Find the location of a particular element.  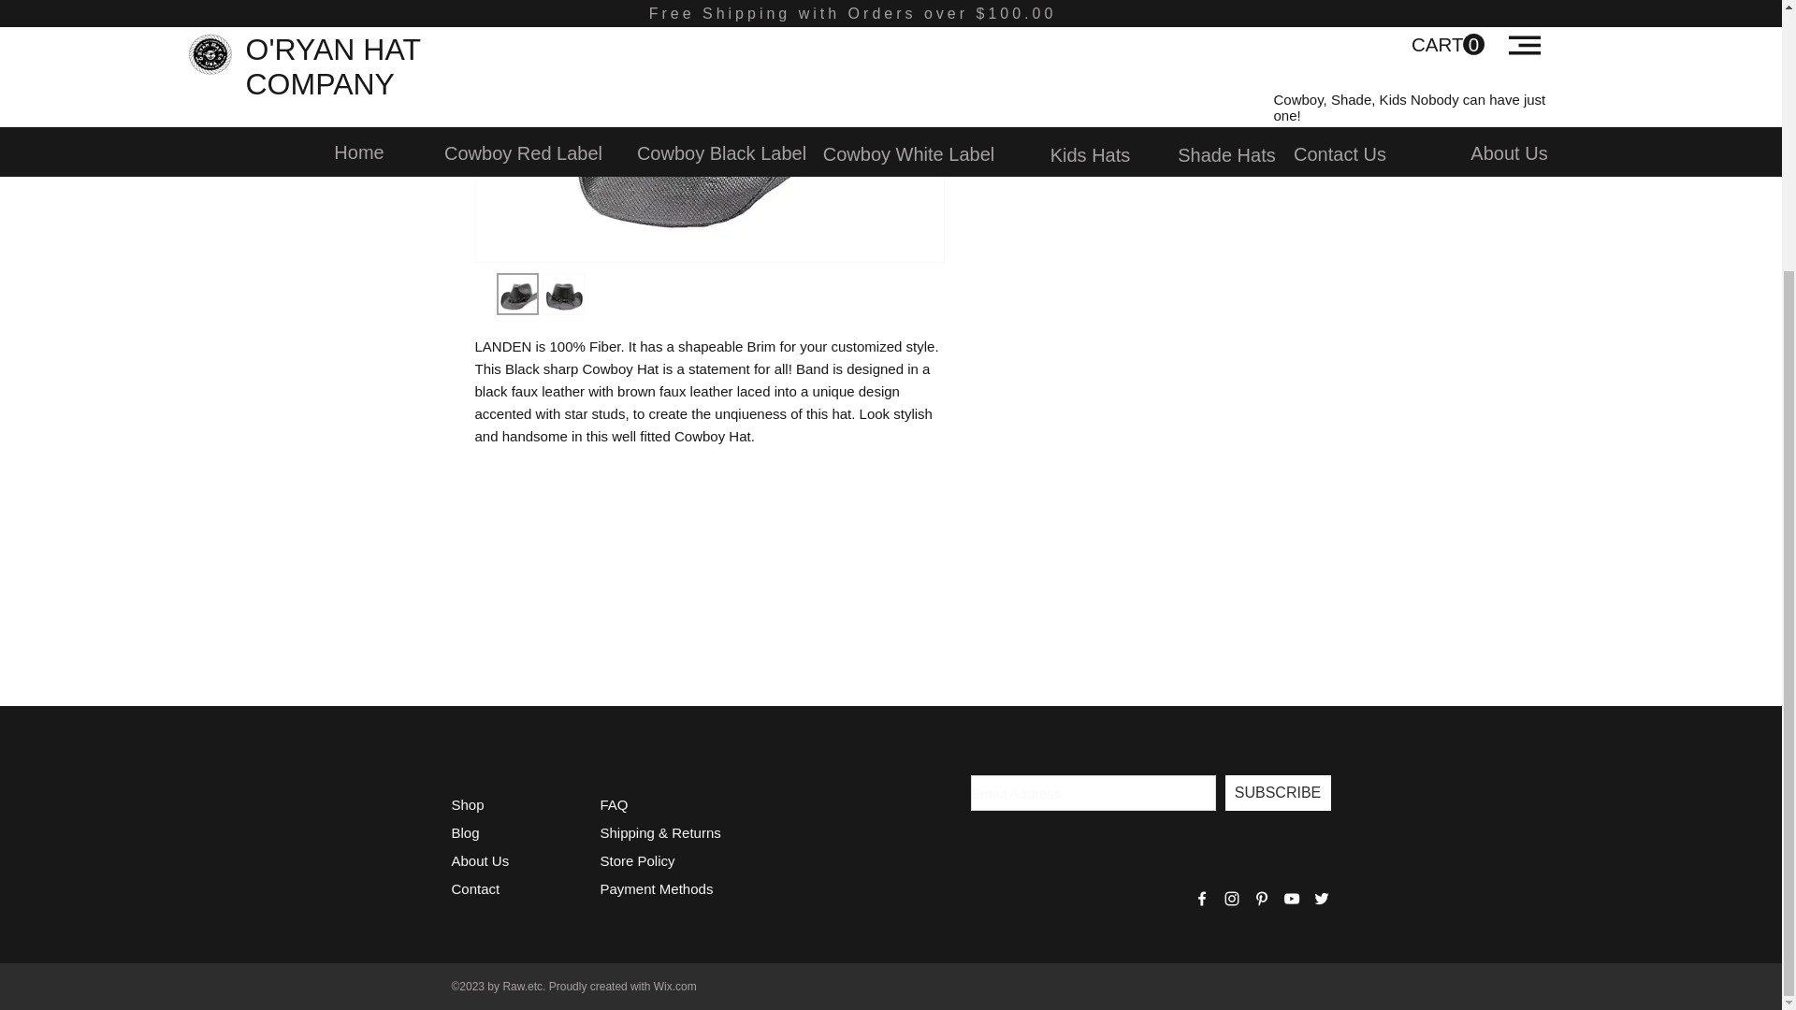

Contact is located at coordinates (474, 888).